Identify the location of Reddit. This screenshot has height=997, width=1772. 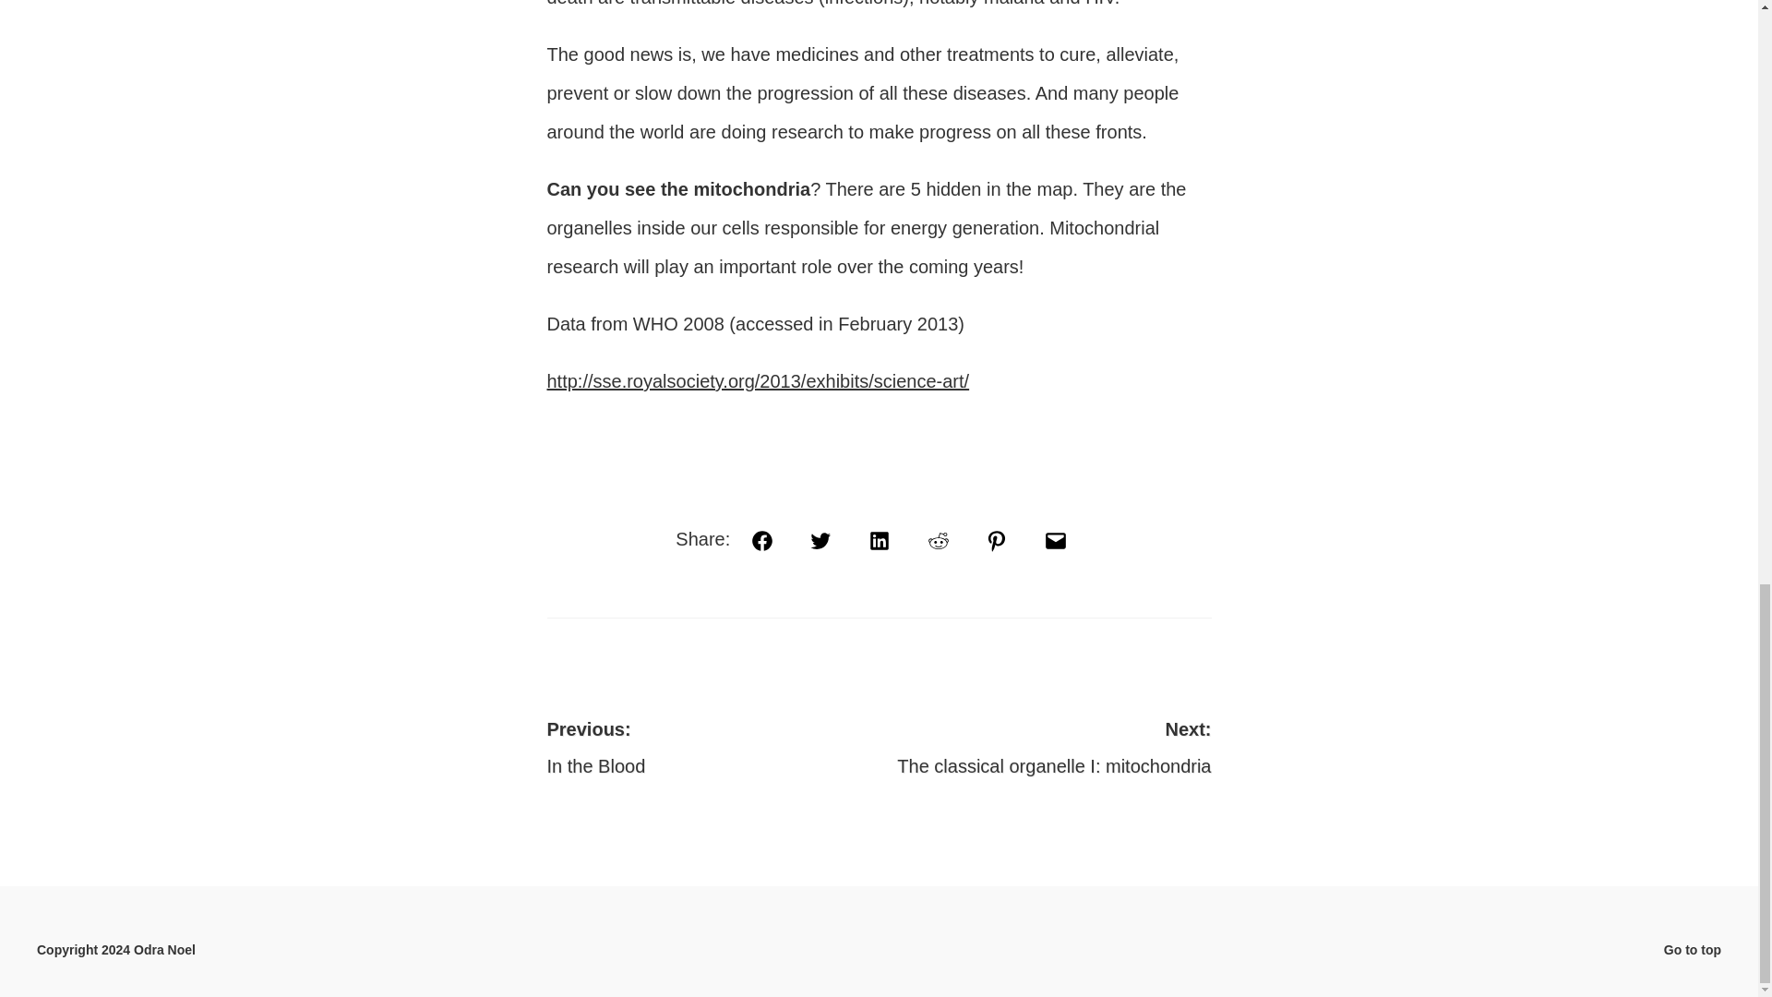
(879, 541).